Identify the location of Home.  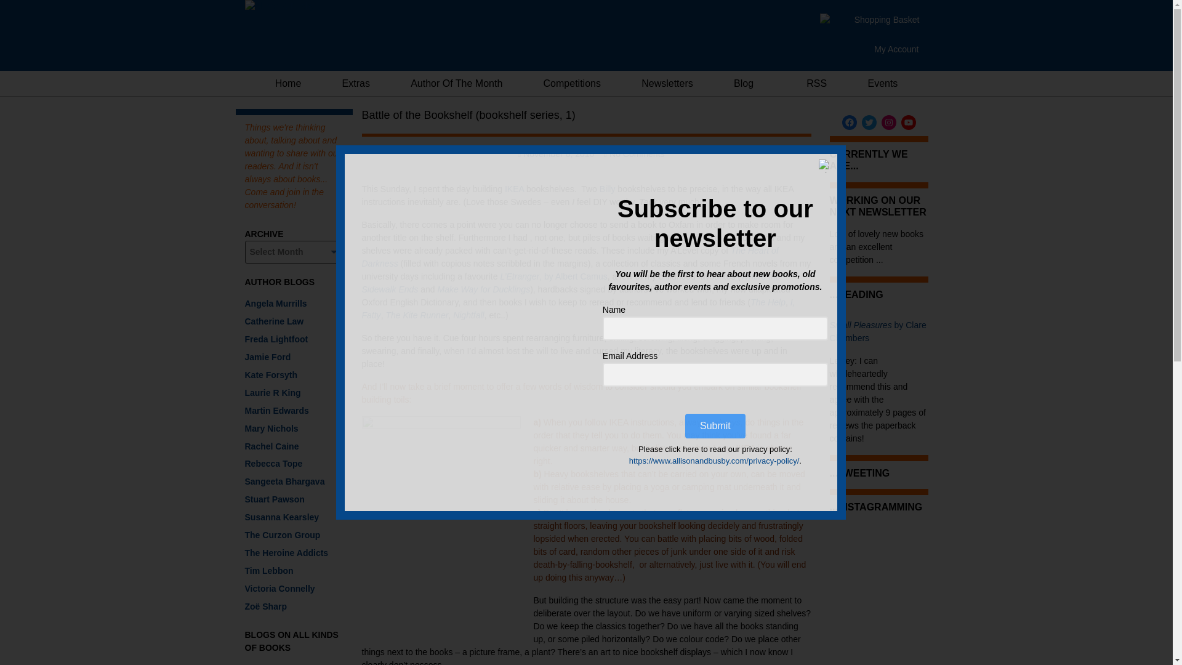
(288, 83).